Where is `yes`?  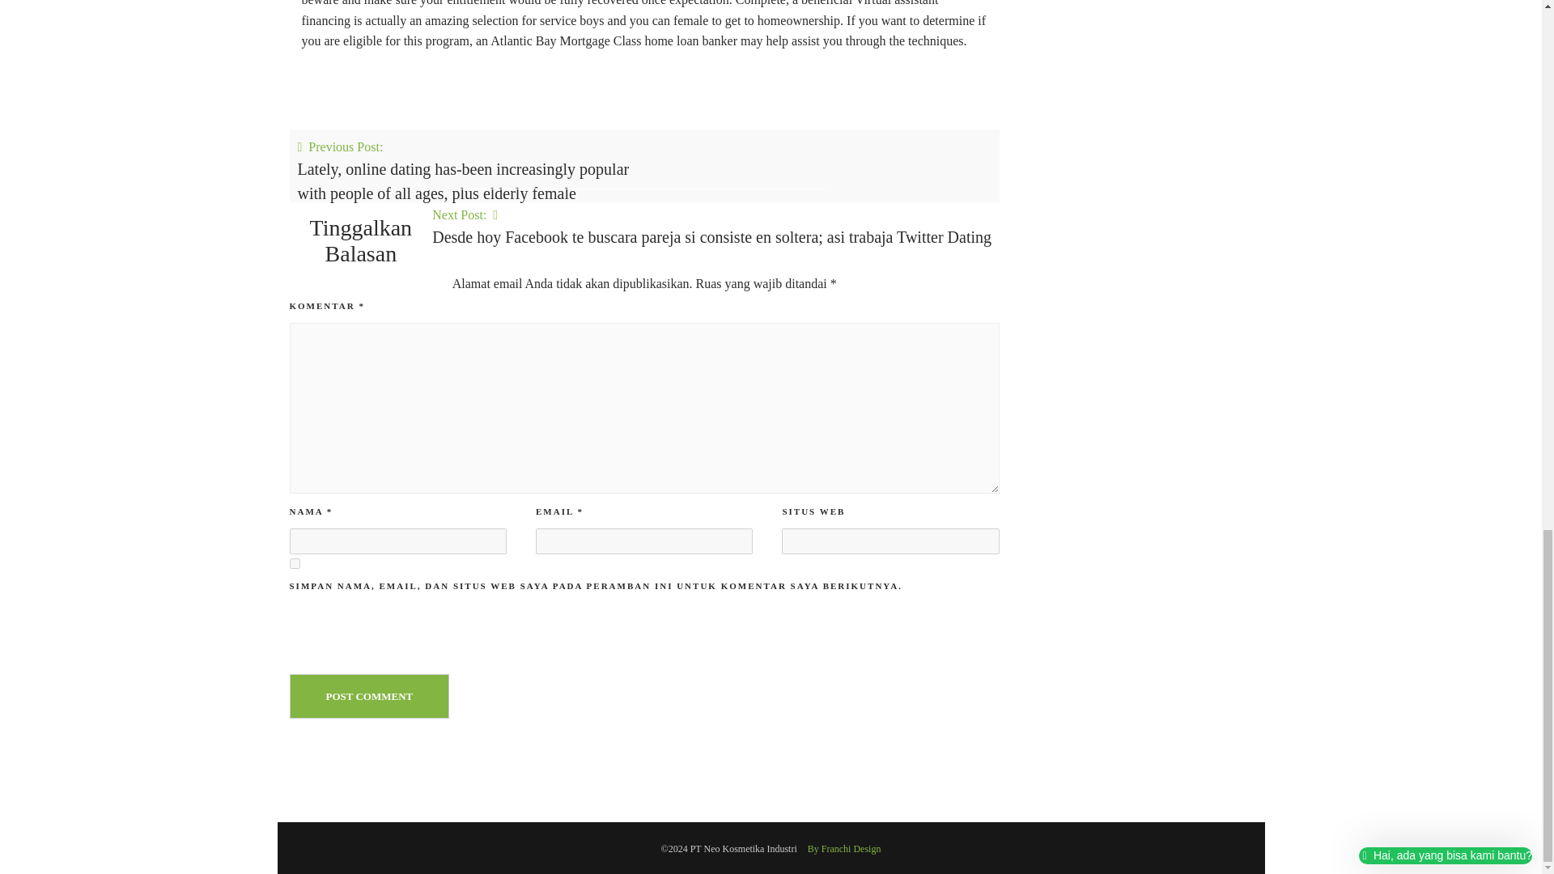
yes is located at coordinates (295, 563).